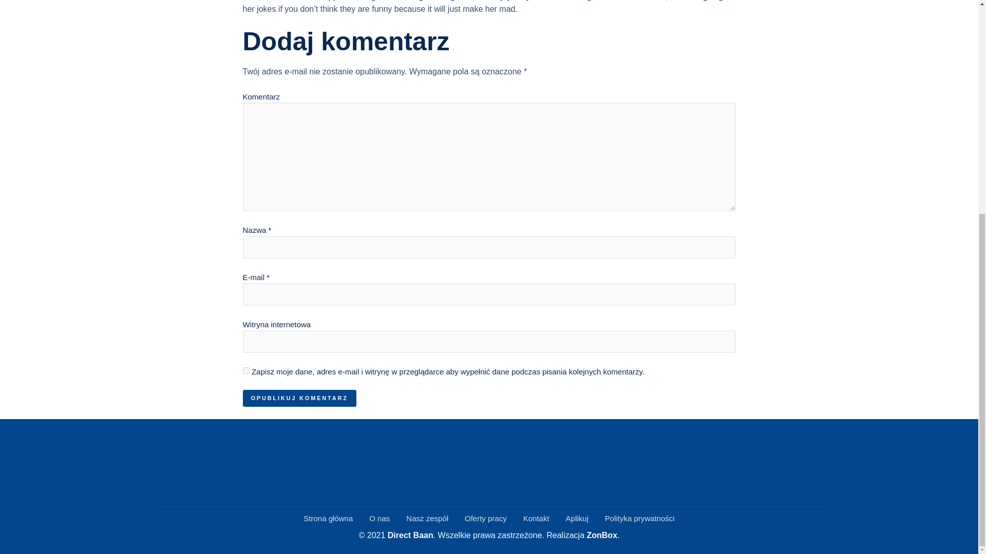  I want to click on Oferty pracy, so click(485, 519).